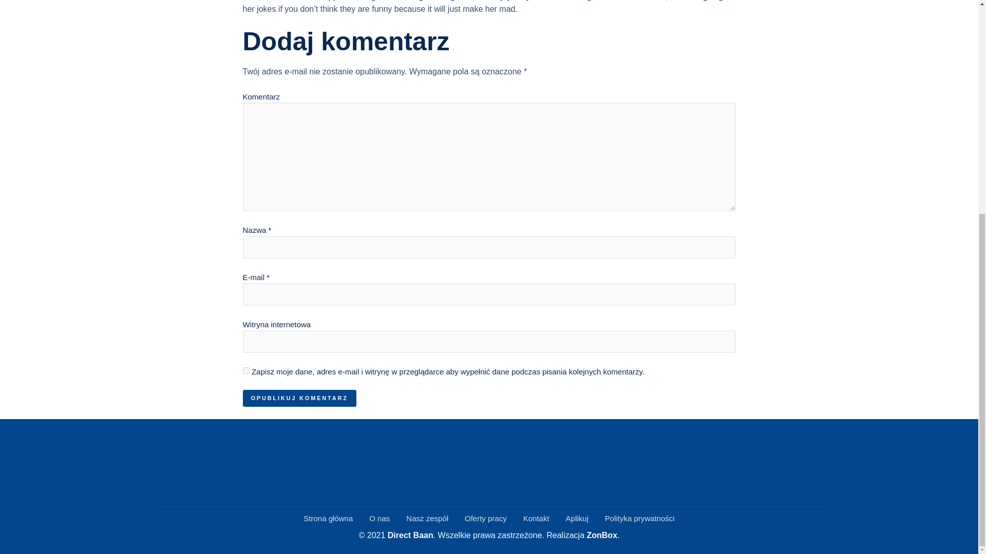  I want to click on Oferty pracy, so click(485, 519).